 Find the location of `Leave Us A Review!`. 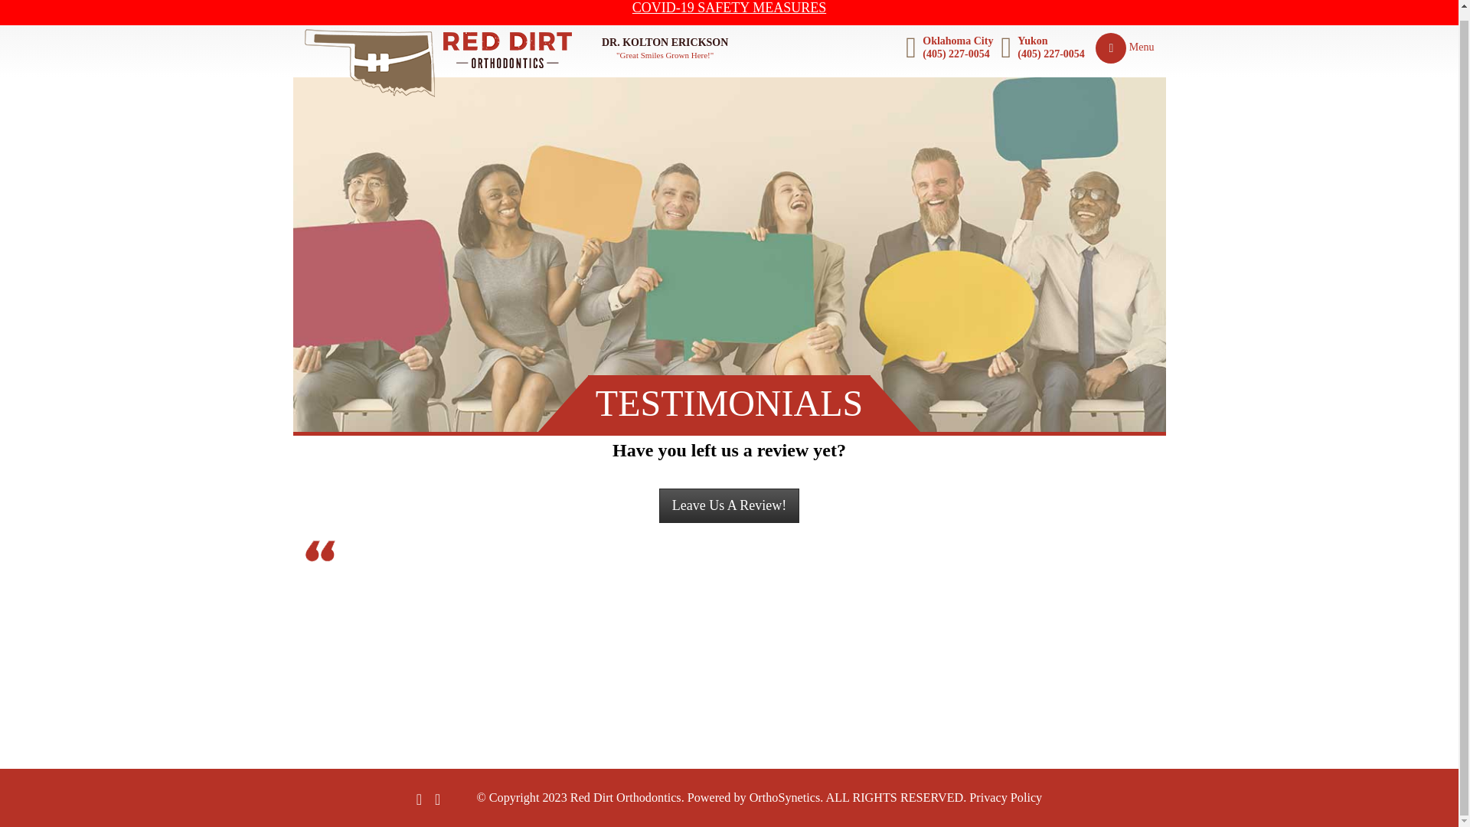

Leave Us A Review! is located at coordinates (729, 505).